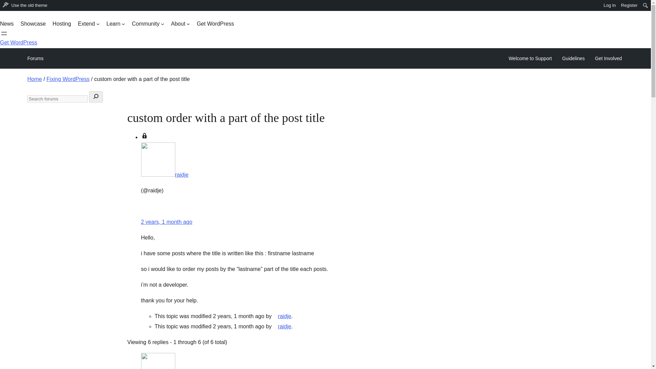 This screenshot has width=656, height=369. I want to click on Use the old theme, so click(25, 5).